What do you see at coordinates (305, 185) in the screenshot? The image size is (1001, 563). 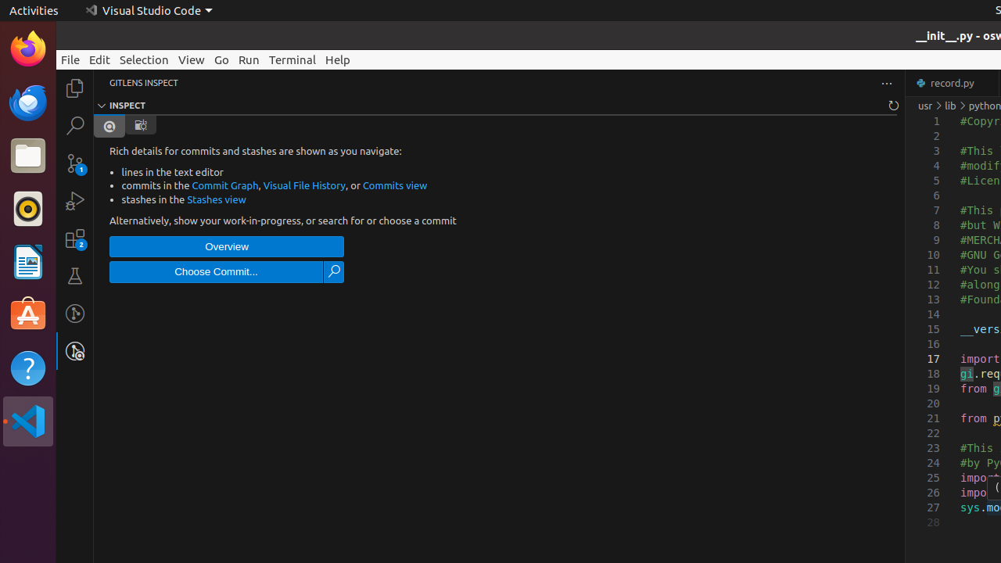 I see `Visual File History` at bounding box center [305, 185].